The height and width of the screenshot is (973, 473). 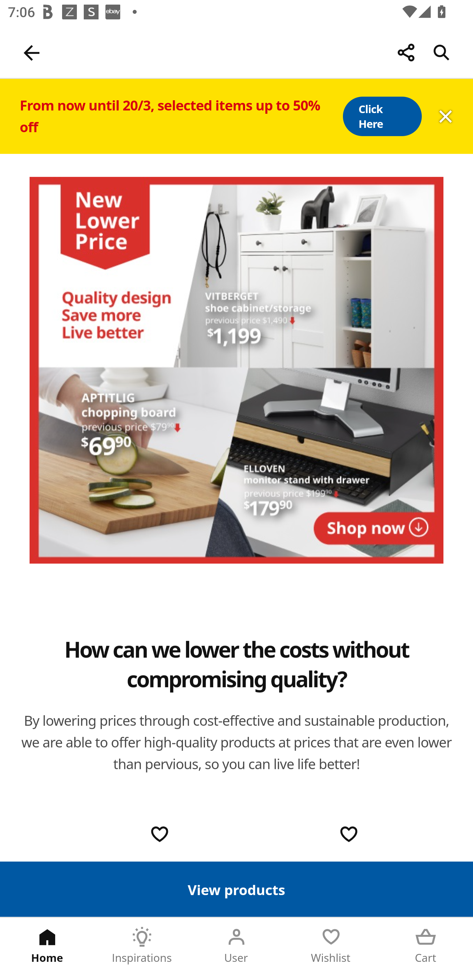 What do you see at coordinates (47, 945) in the screenshot?
I see `Home
Tab 1 of 5` at bounding box center [47, 945].